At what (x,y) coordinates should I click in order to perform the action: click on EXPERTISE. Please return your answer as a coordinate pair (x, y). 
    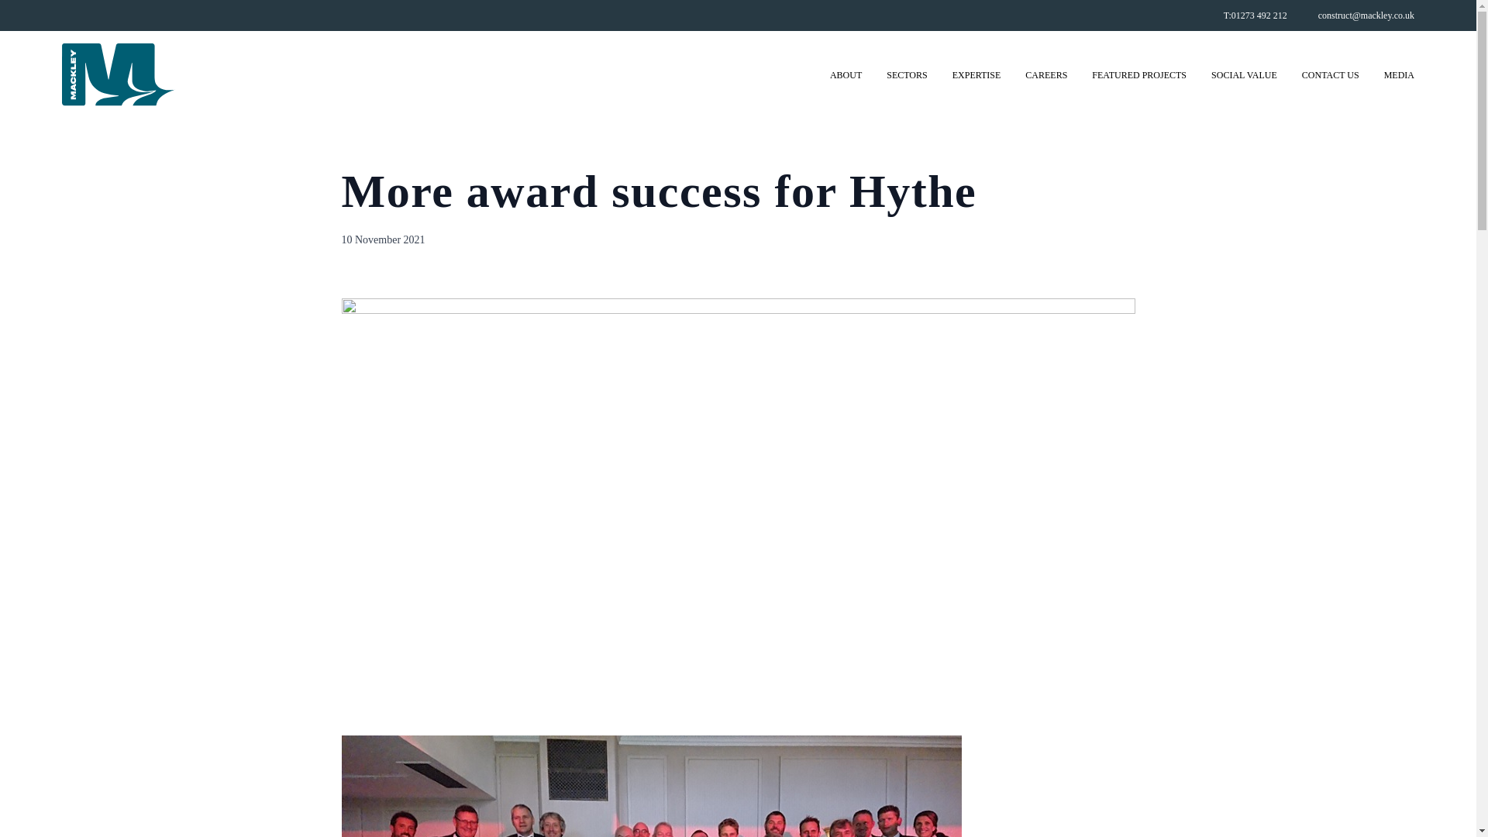
    Looking at the image, I should click on (976, 74).